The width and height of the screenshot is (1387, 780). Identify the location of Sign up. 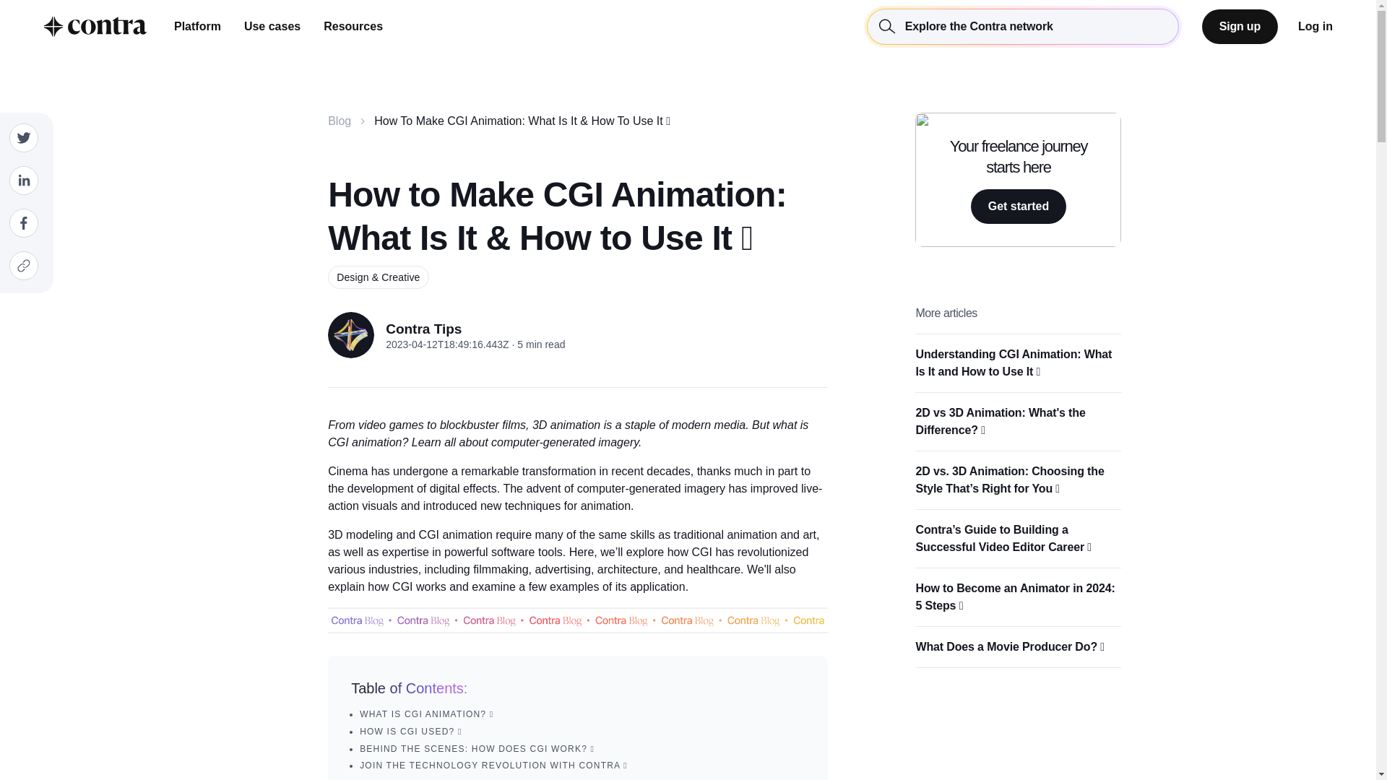
(1023, 26).